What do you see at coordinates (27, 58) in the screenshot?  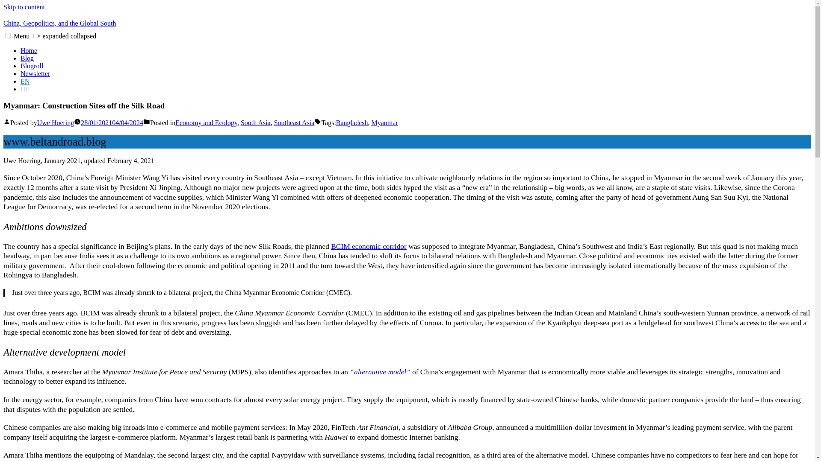 I see `Blog` at bounding box center [27, 58].